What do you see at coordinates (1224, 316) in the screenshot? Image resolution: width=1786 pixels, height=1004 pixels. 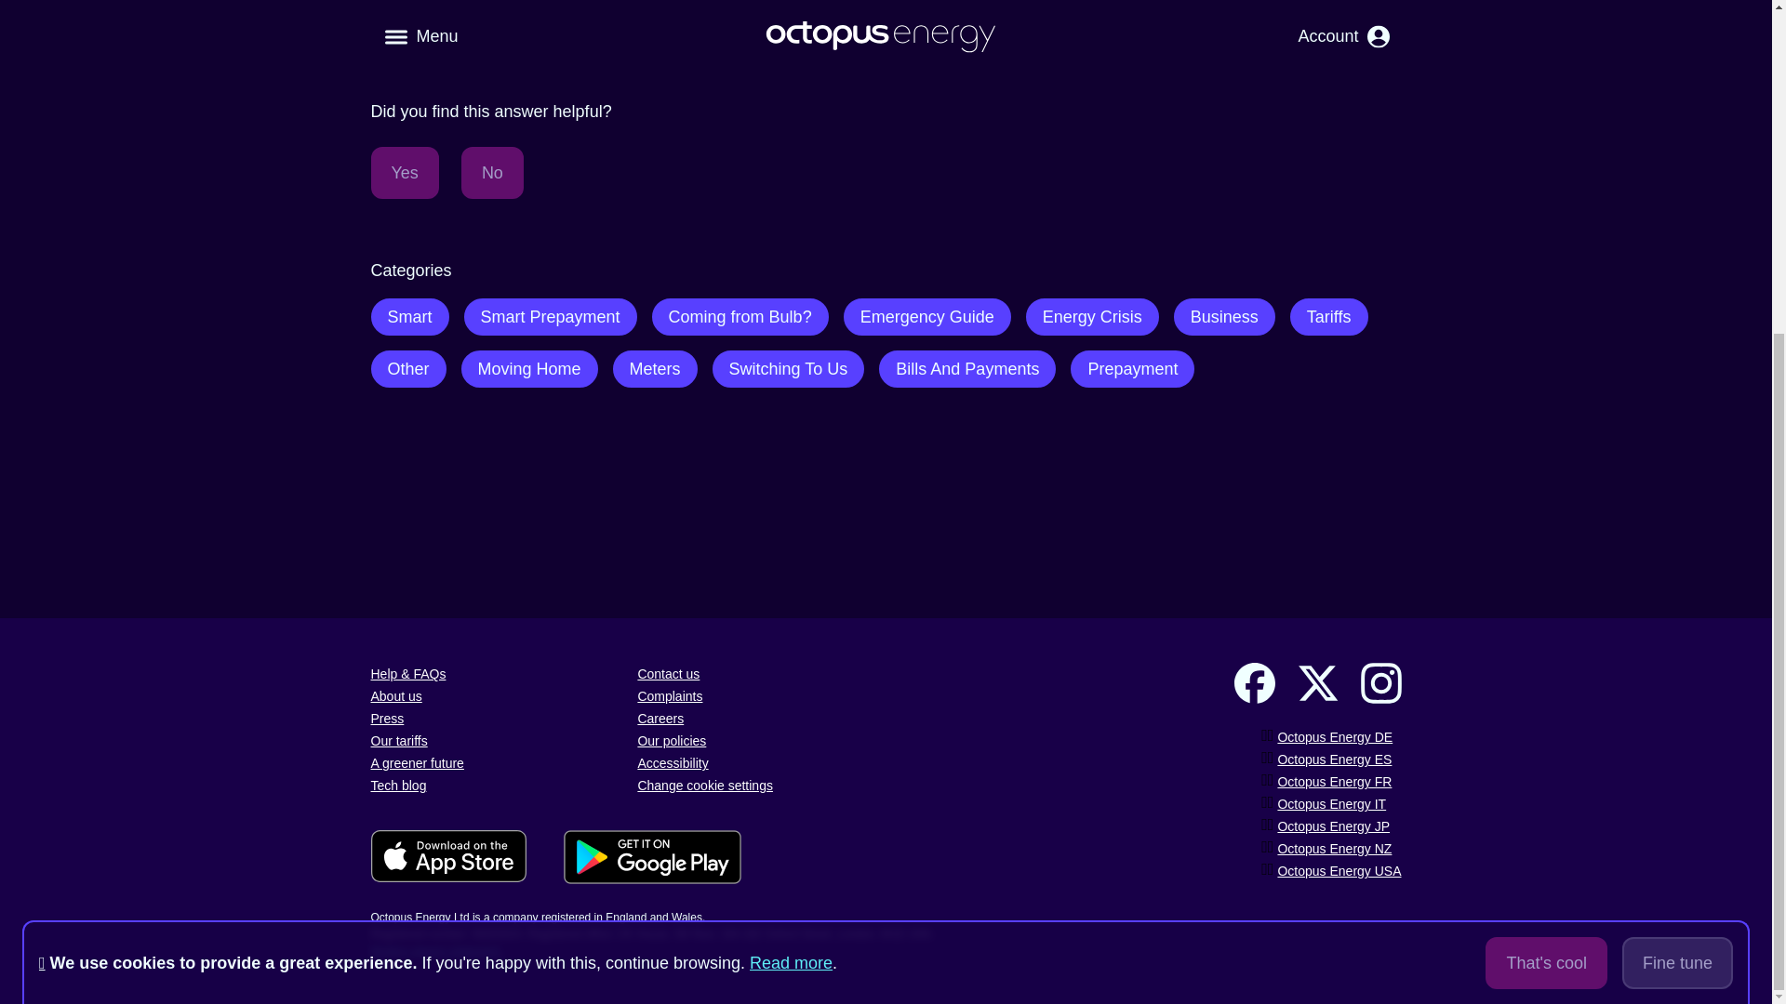 I see `Business` at bounding box center [1224, 316].